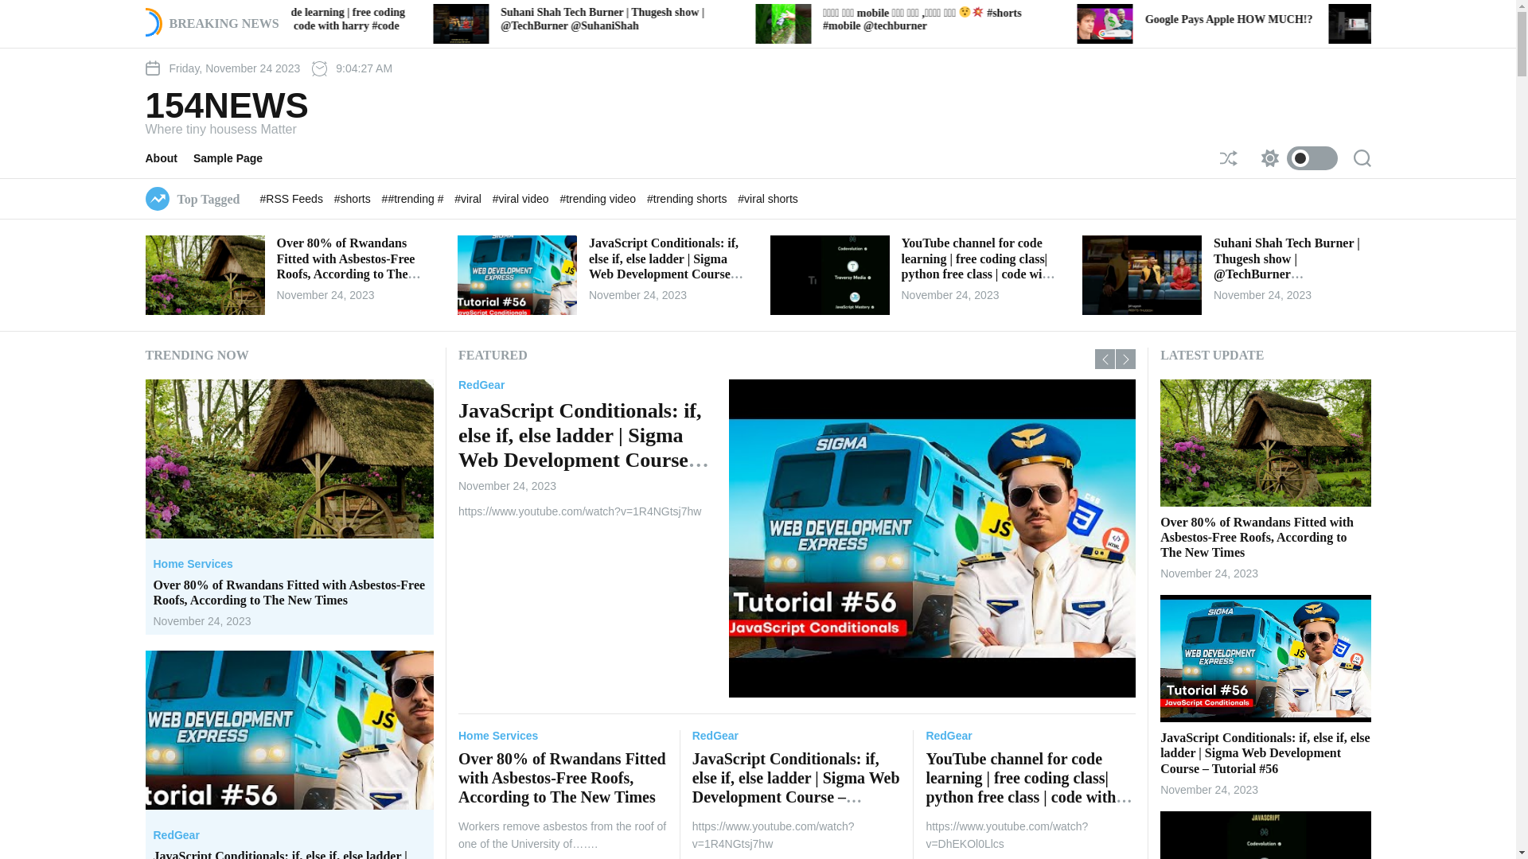  Describe the element at coordinates (498, 385) in the screenshot. I see `Home Services` at that location.